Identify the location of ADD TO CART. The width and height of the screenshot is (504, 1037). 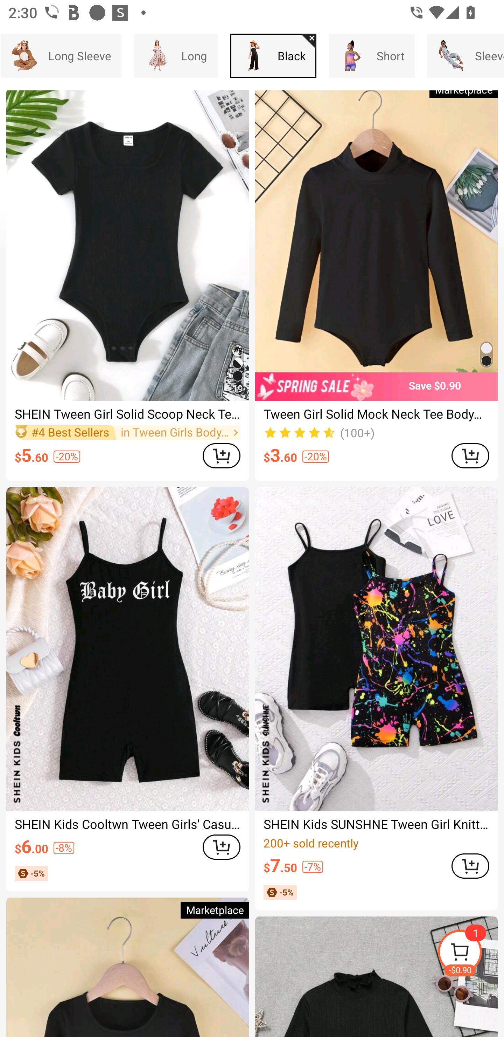
(221, 455).